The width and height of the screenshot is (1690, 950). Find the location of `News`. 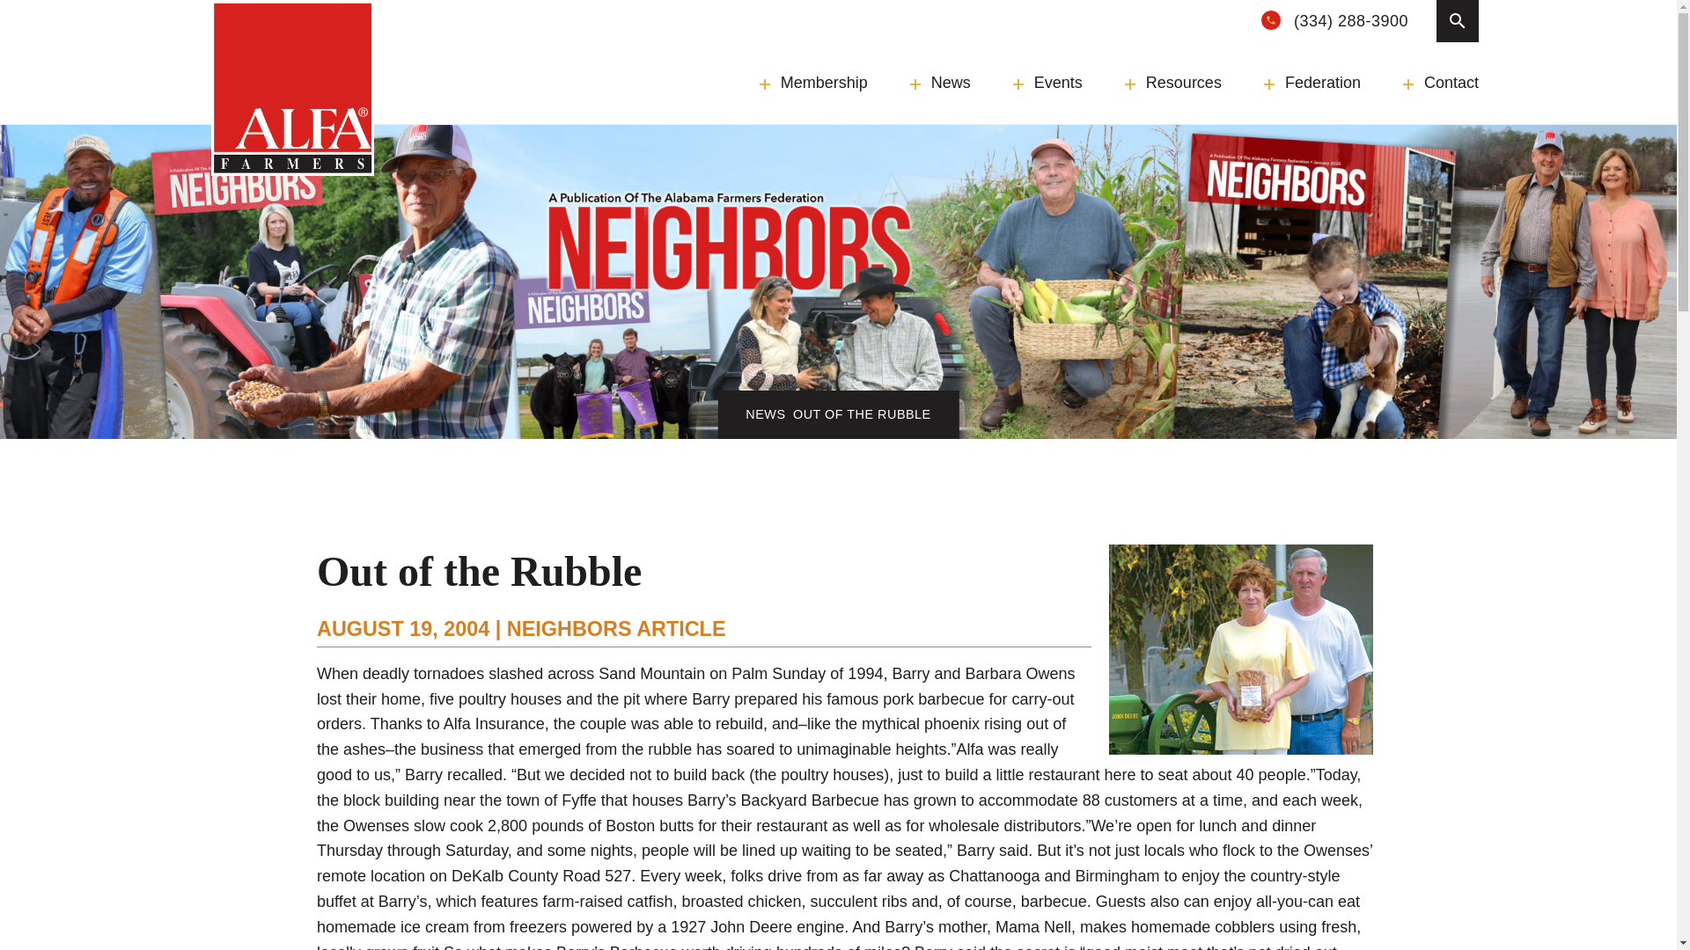

News is located at coordinates (940, 83).